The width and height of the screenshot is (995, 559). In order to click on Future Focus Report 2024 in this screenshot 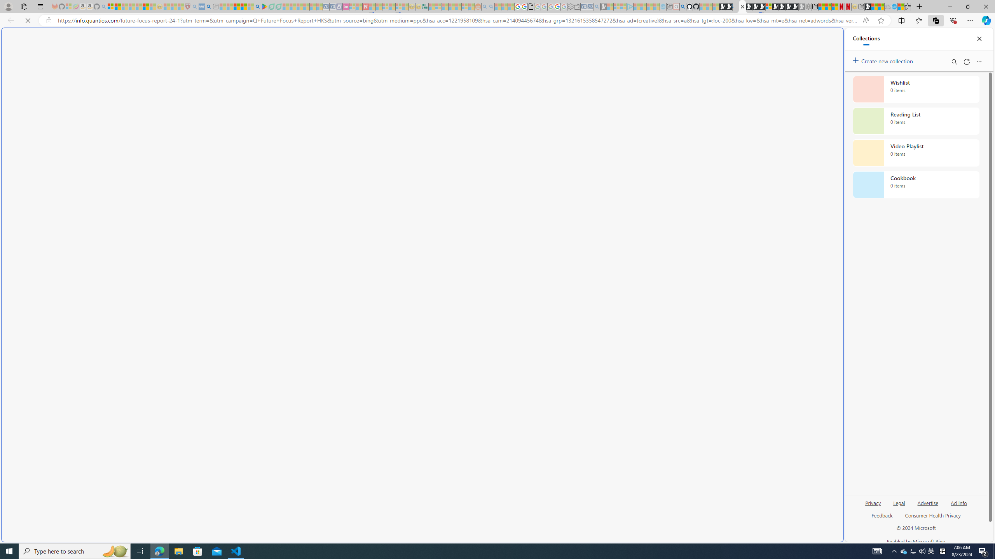, I will do `click(742, 7)`.